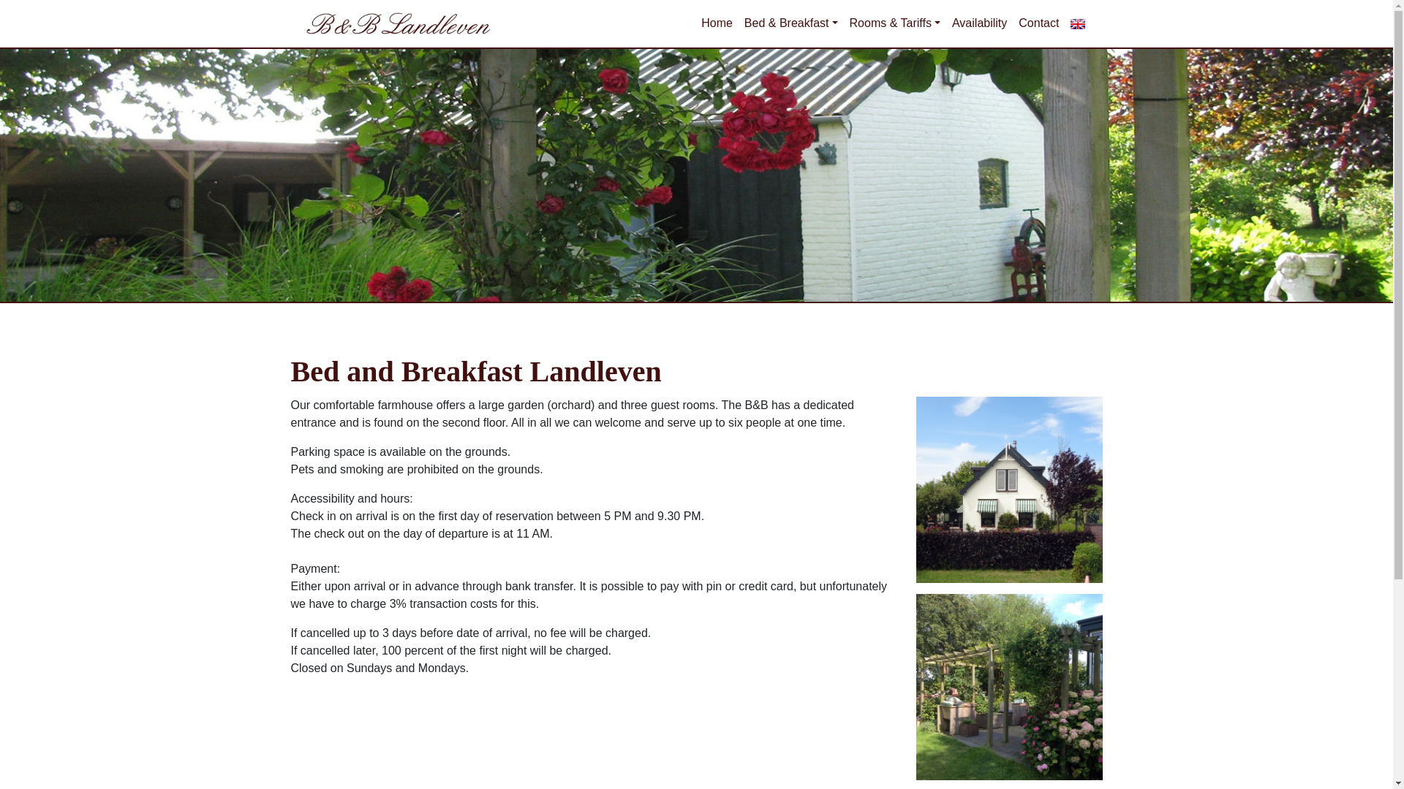  I want to click on Contact, so click(1038, 23).